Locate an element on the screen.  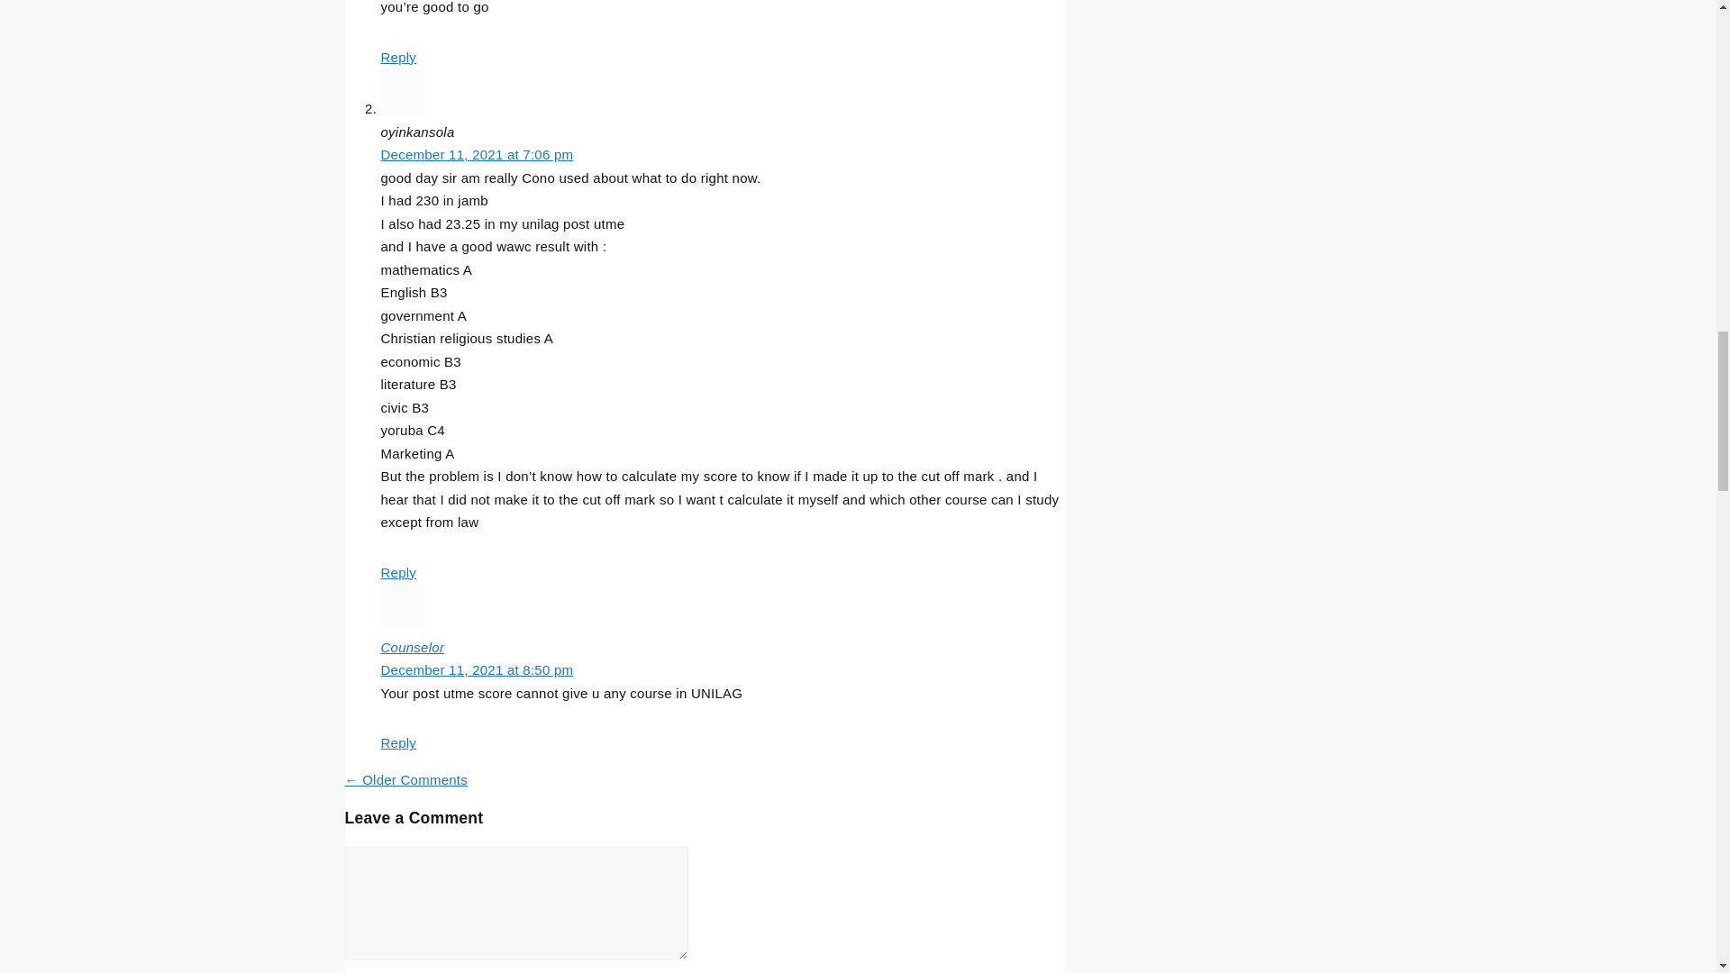
Reply is located at coordinates (398, 742).